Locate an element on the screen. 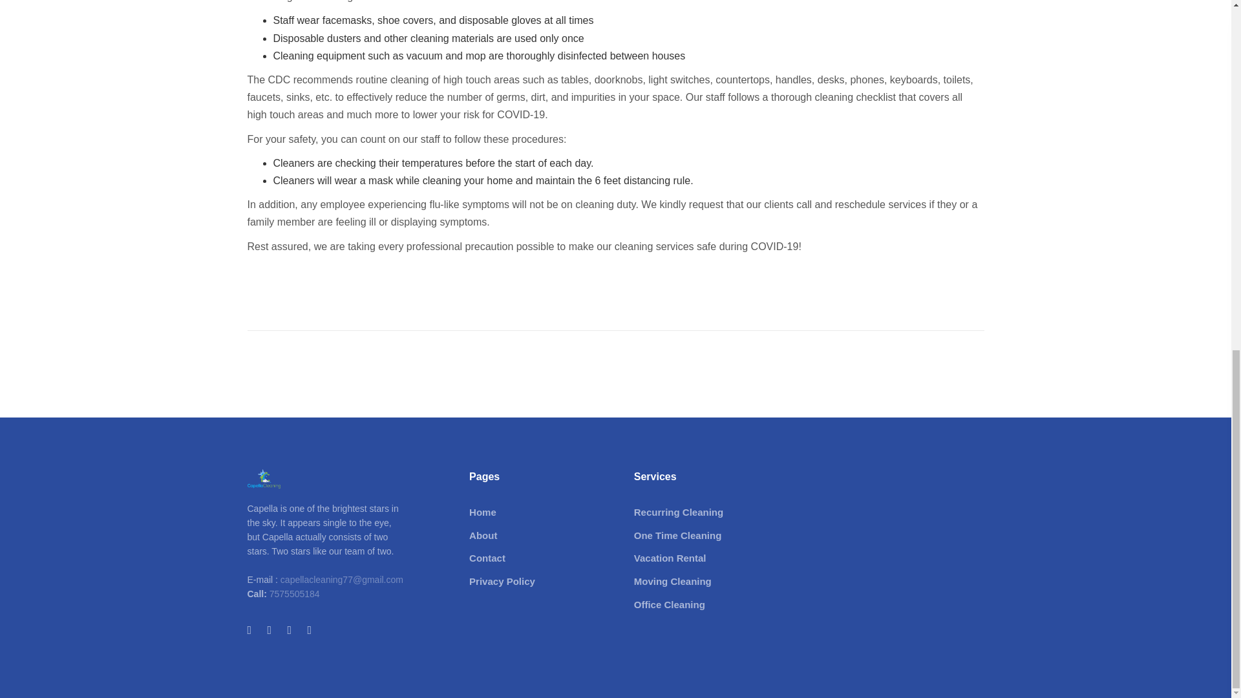  Vacation Rental is located at coordinates (679, 558).